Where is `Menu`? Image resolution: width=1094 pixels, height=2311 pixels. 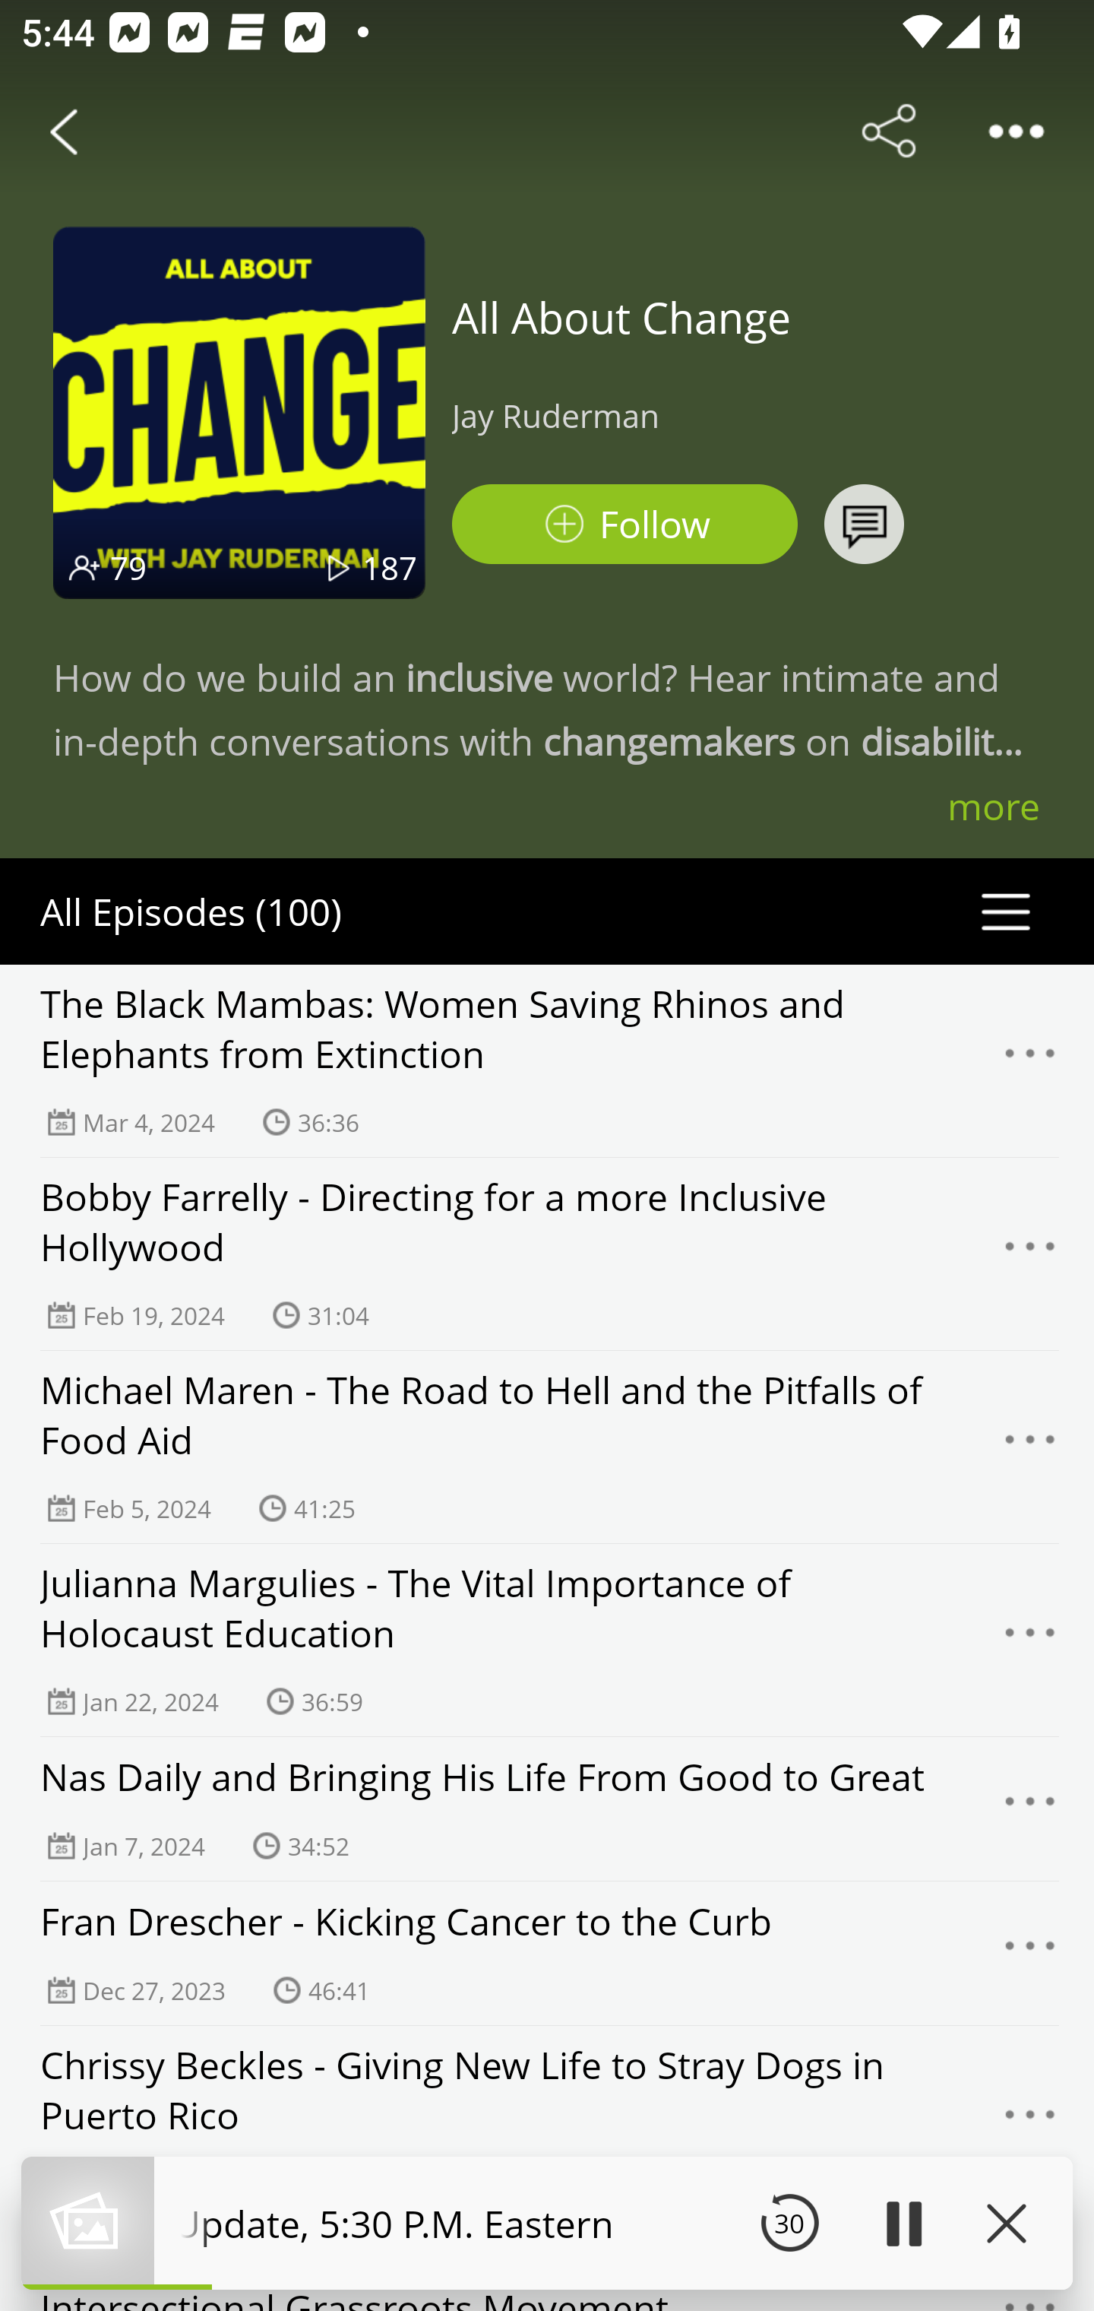 Menu is located at coordinates (1030, 1253).